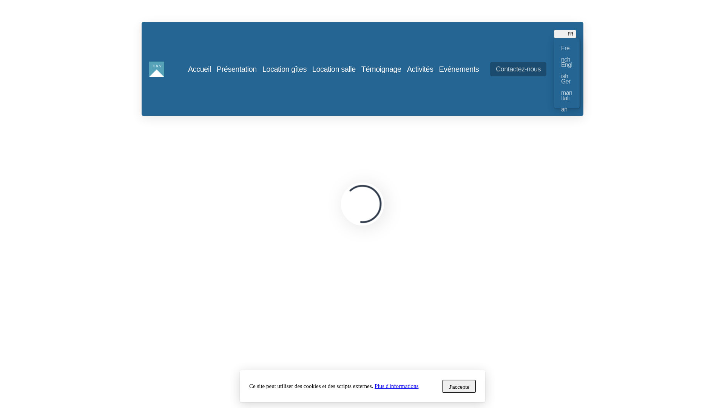 This screenshot has width=725, height=408. I want to click on FR, so click(565, 34).